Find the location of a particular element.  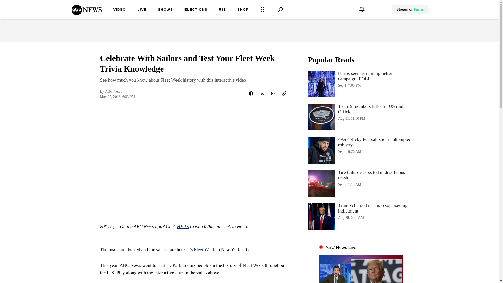

538 is located at coordinates (222, 10).